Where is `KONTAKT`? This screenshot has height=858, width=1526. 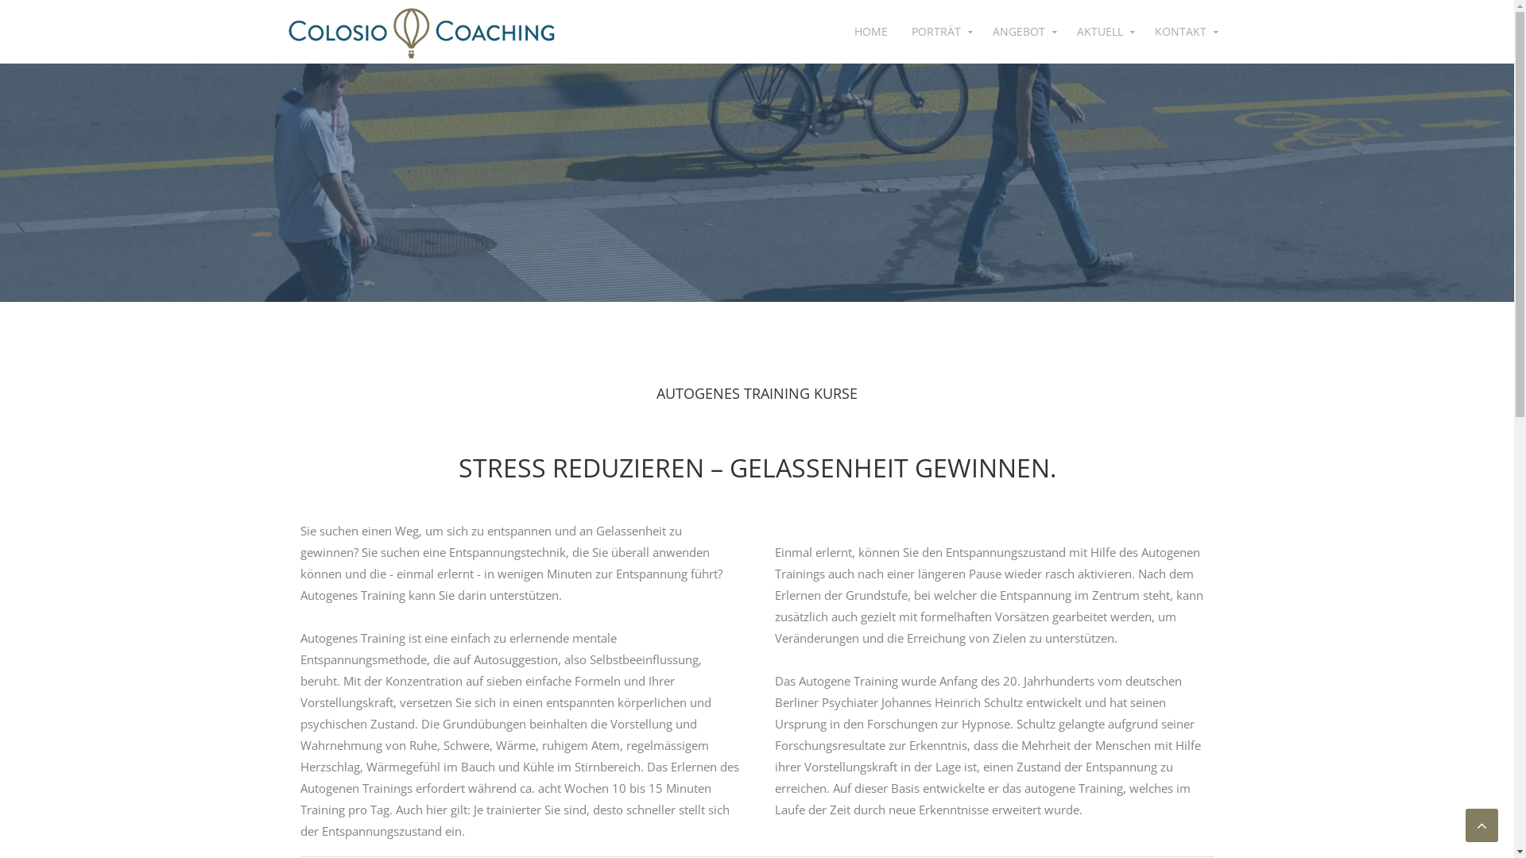 KONTAKT is located at coordinates (1184, 32).